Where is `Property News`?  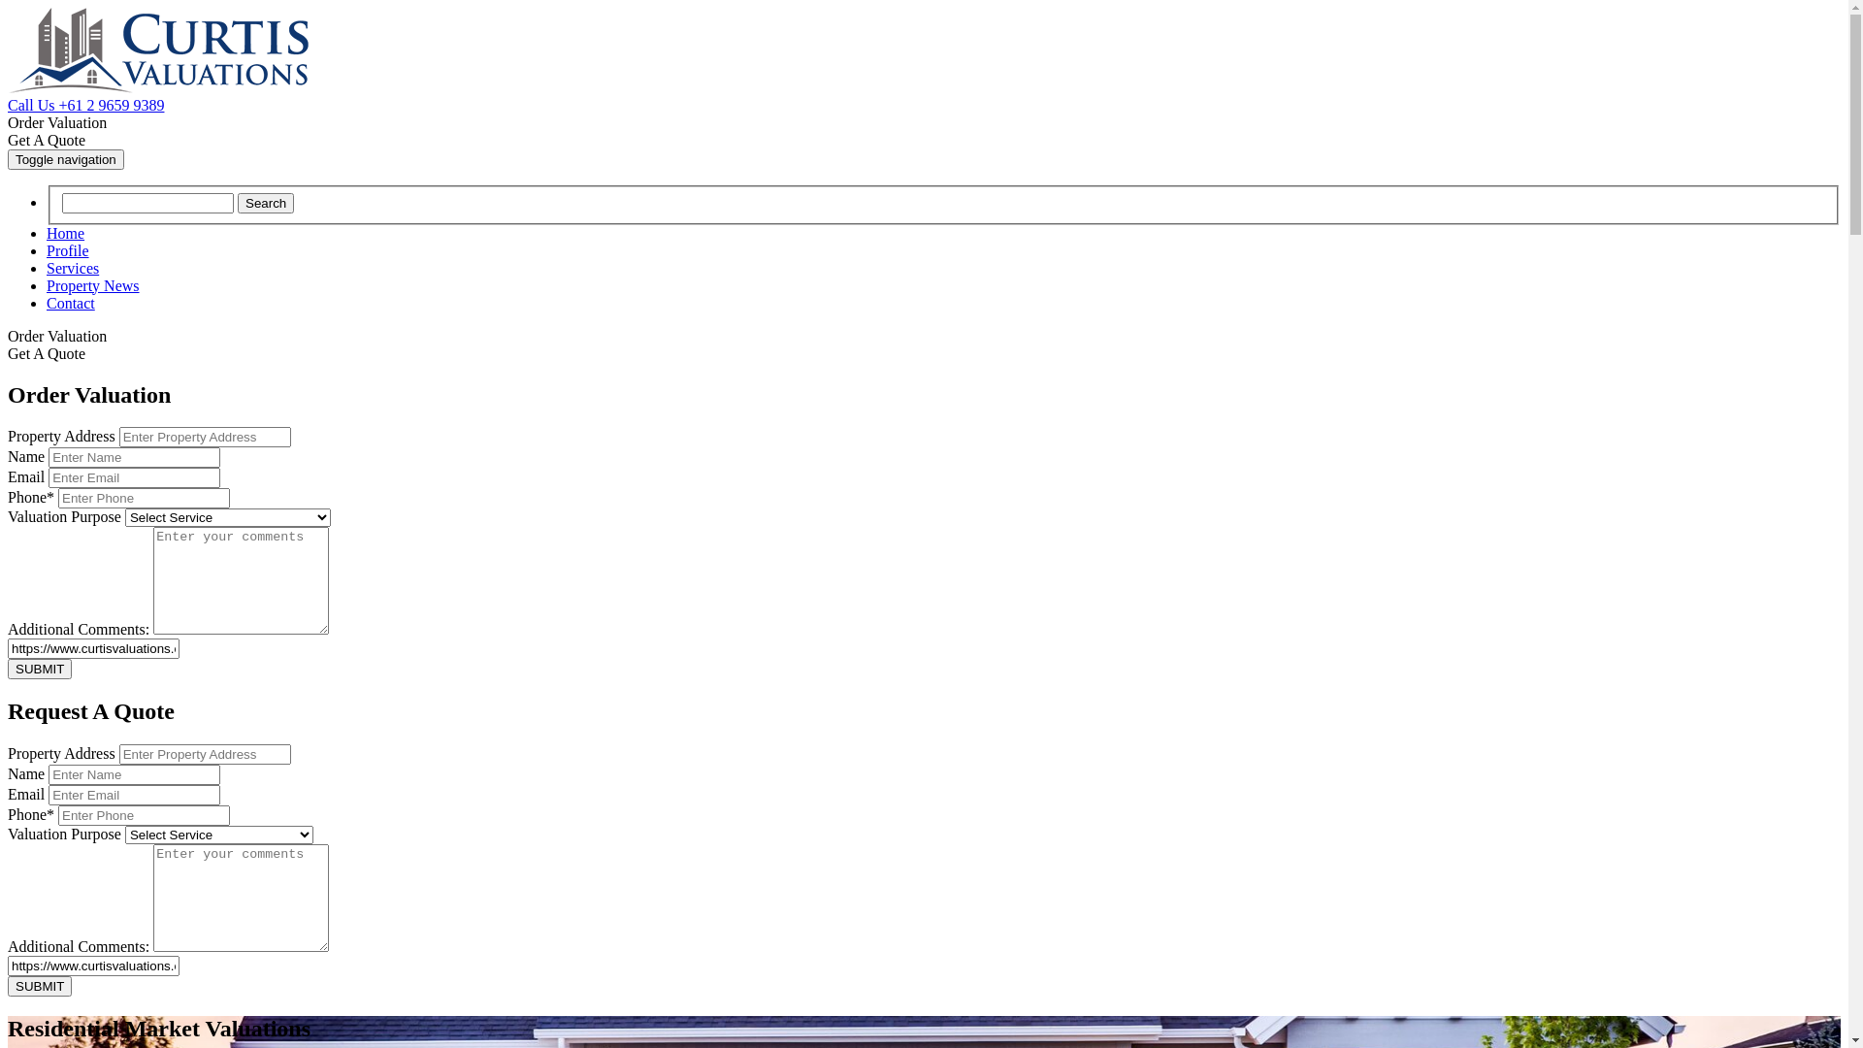 Property News is located at coordinates (93, 285).